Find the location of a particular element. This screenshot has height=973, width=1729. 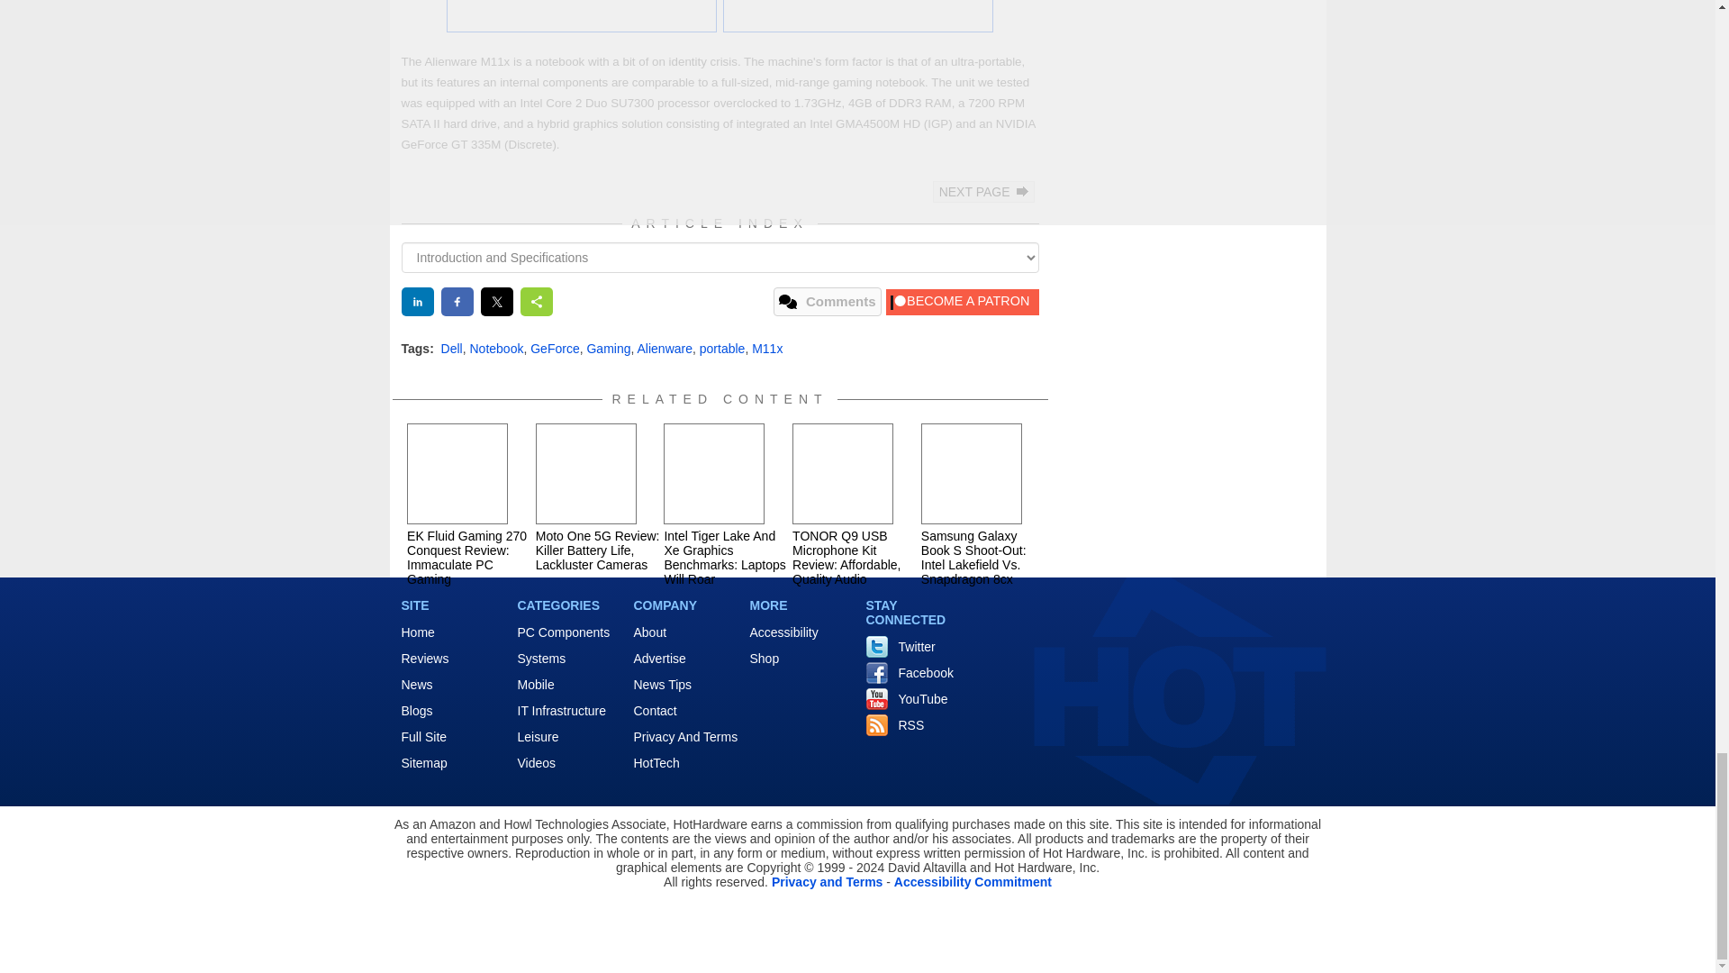

EK Fluid Gaming 270 Conquest Review: Immaculate PC Gaming is located at coordinates (457, 474).